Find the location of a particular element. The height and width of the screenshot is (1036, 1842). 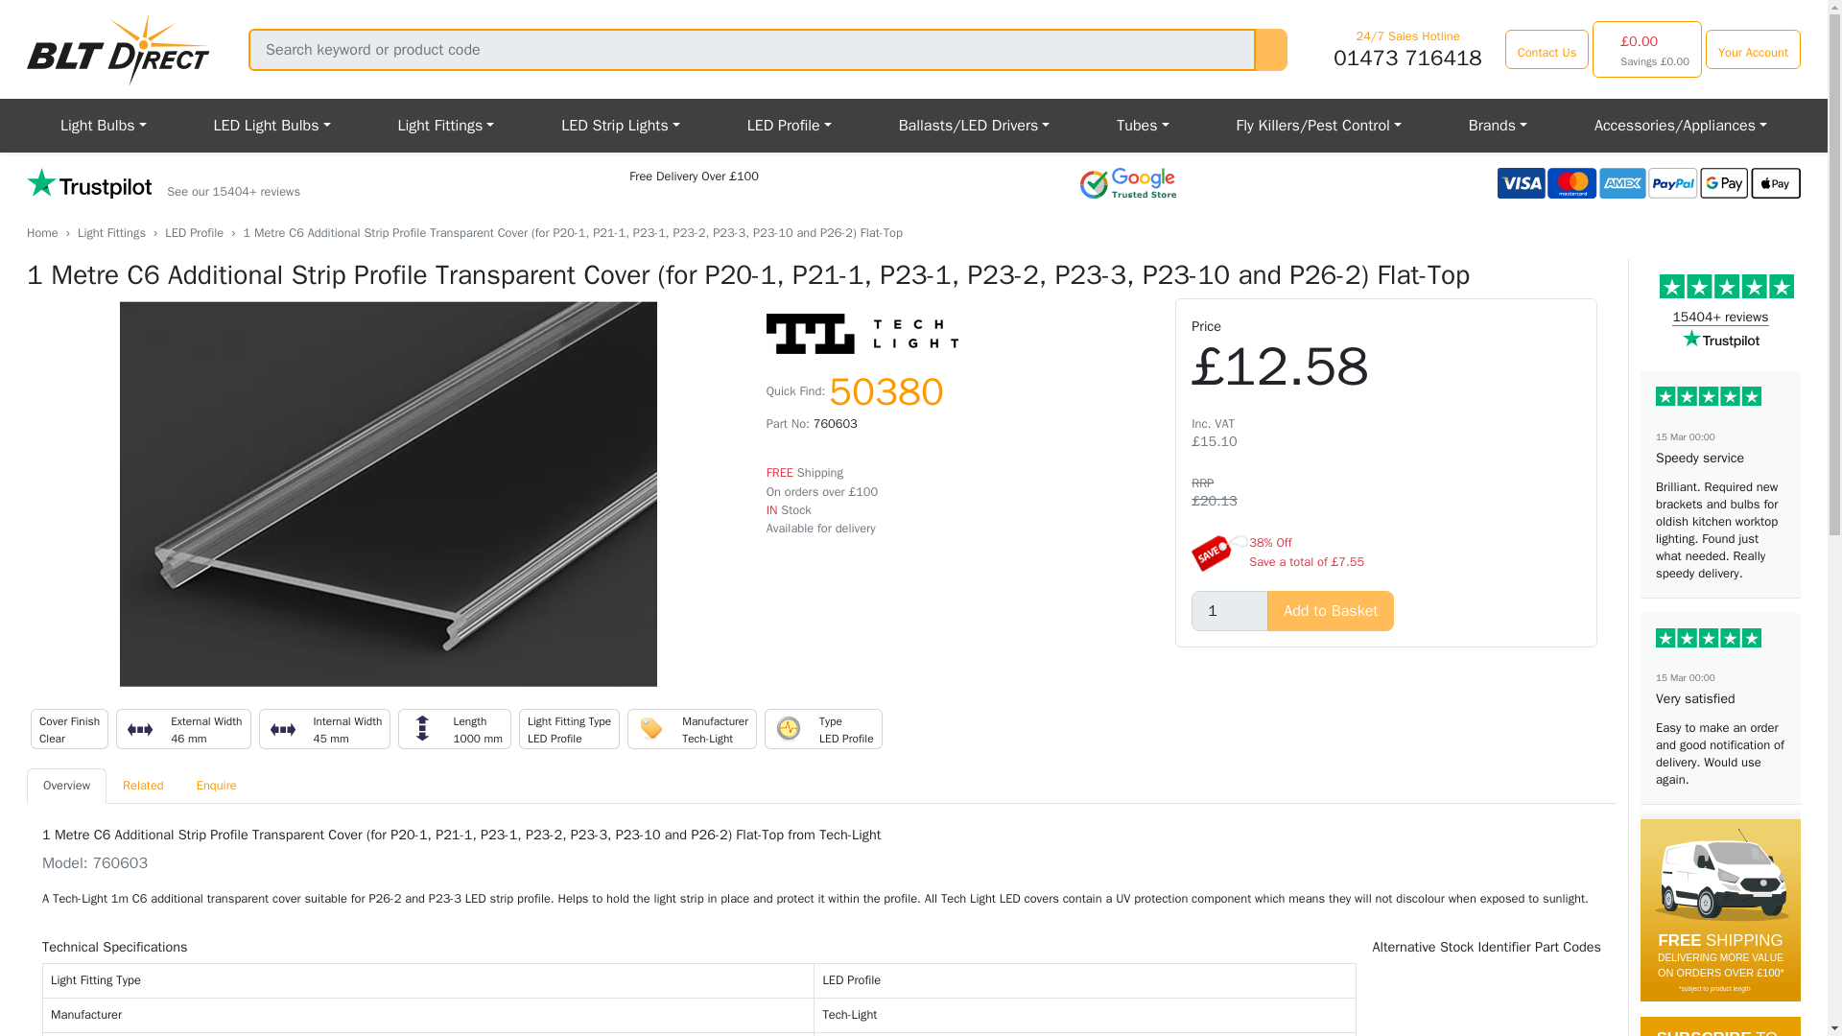

1 is located at coordinates (1230, 610).